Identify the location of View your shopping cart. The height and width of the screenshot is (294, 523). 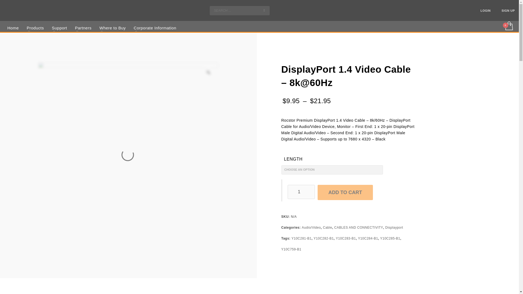
(509, 27).